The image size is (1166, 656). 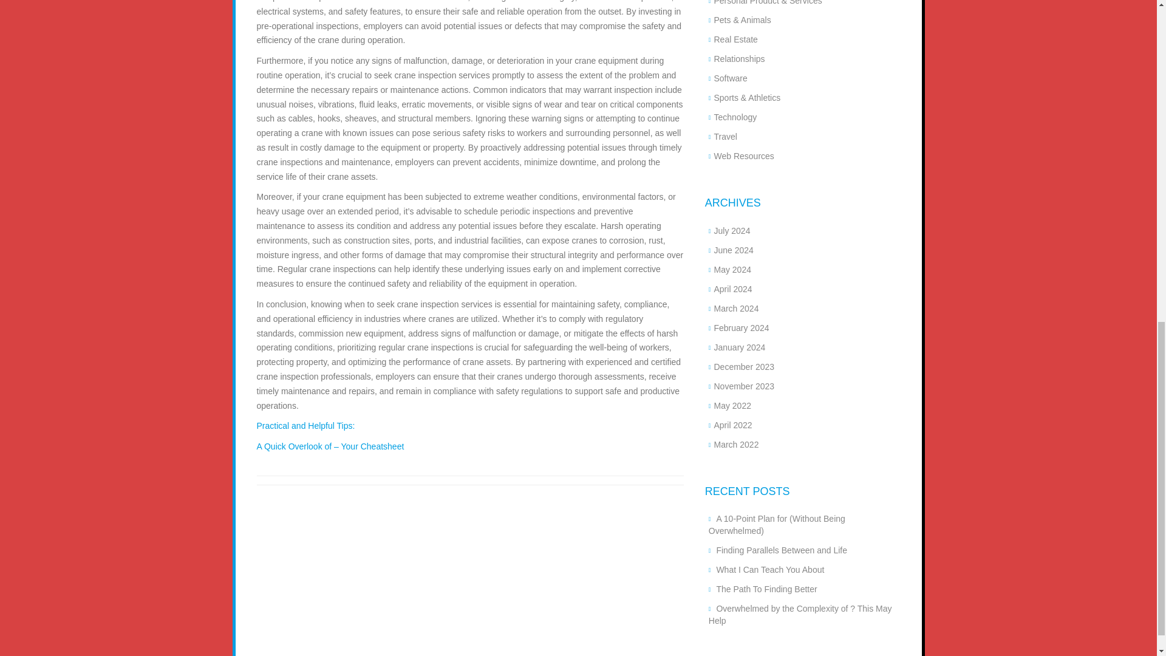 What do you see at coordinates (732, 289) in the screenshot?
I see `April 2024` at bounding box center [732, 289].